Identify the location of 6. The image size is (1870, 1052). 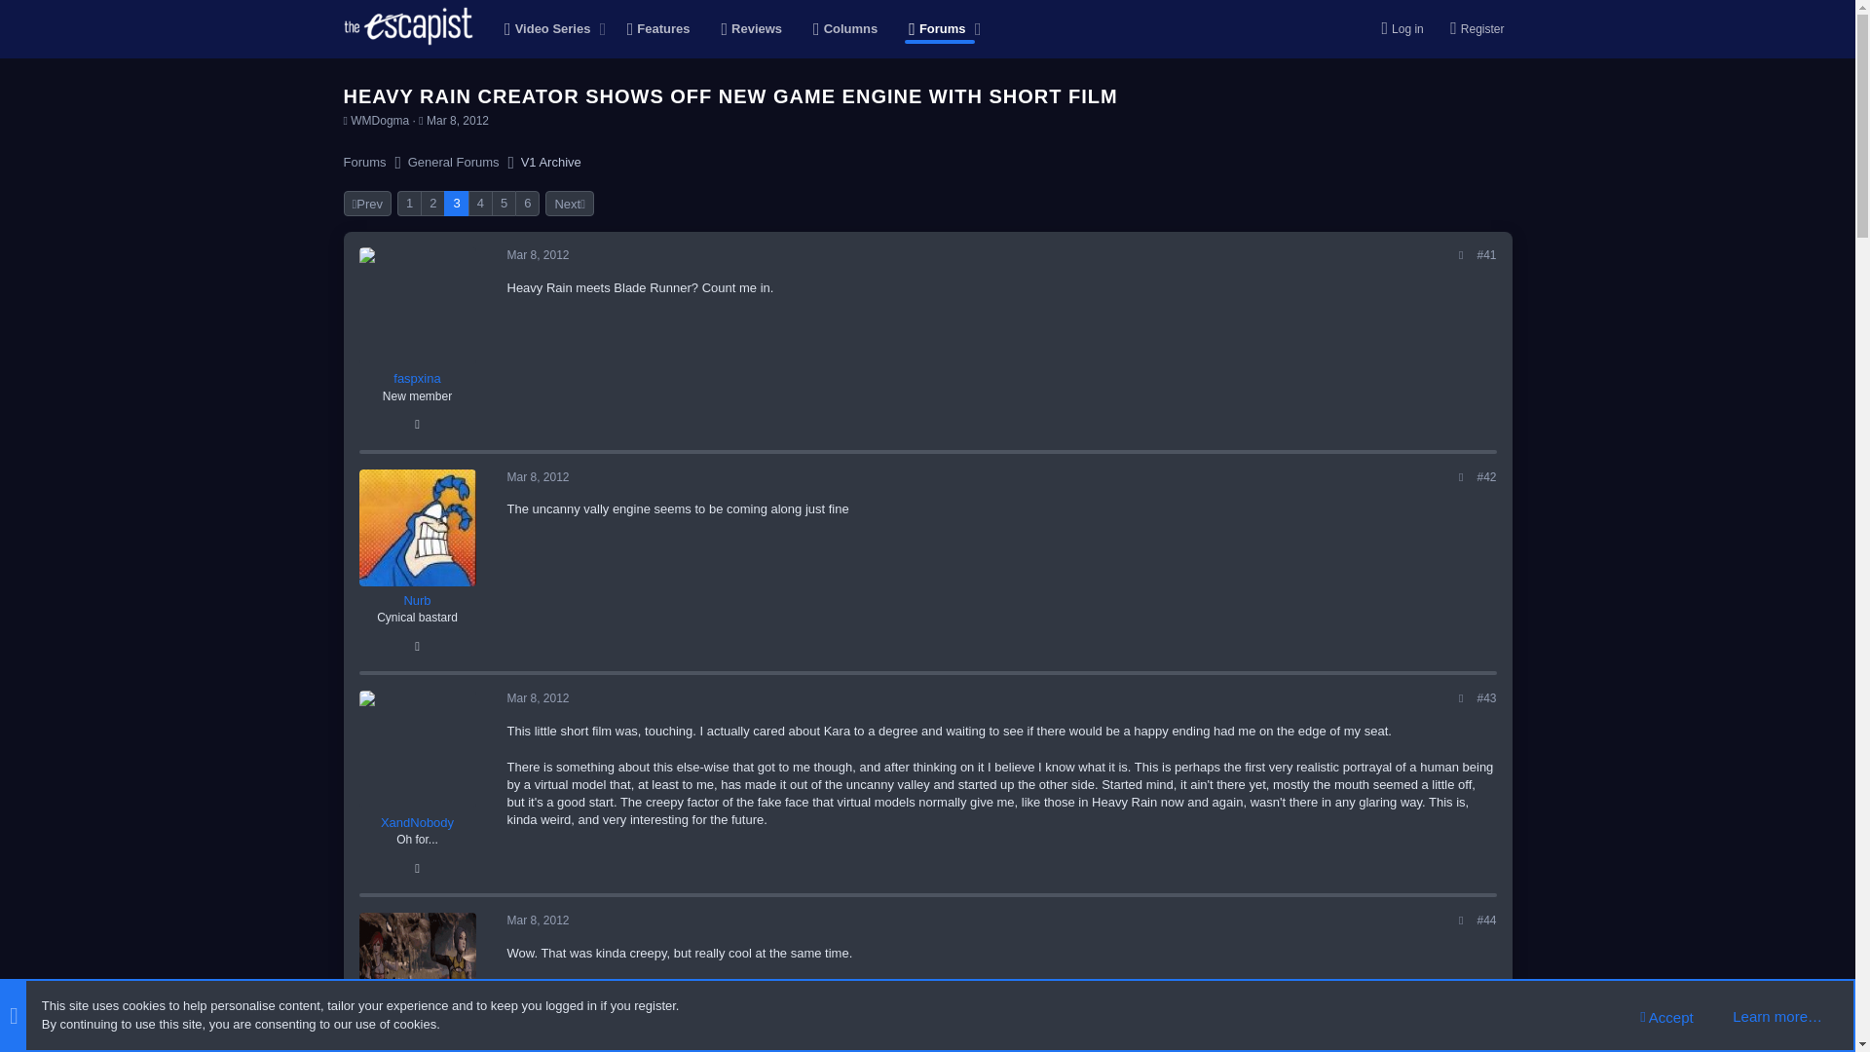
(526, 203).